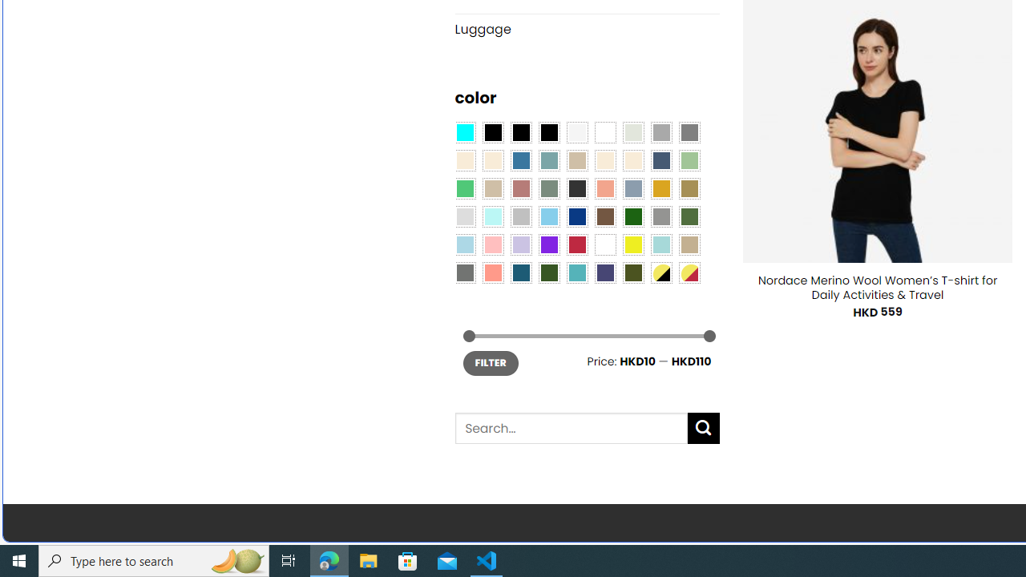  What do you see at coordinates (632, 272) in the screenshot?
I see `Army Green` at bounding box center [632, 272].